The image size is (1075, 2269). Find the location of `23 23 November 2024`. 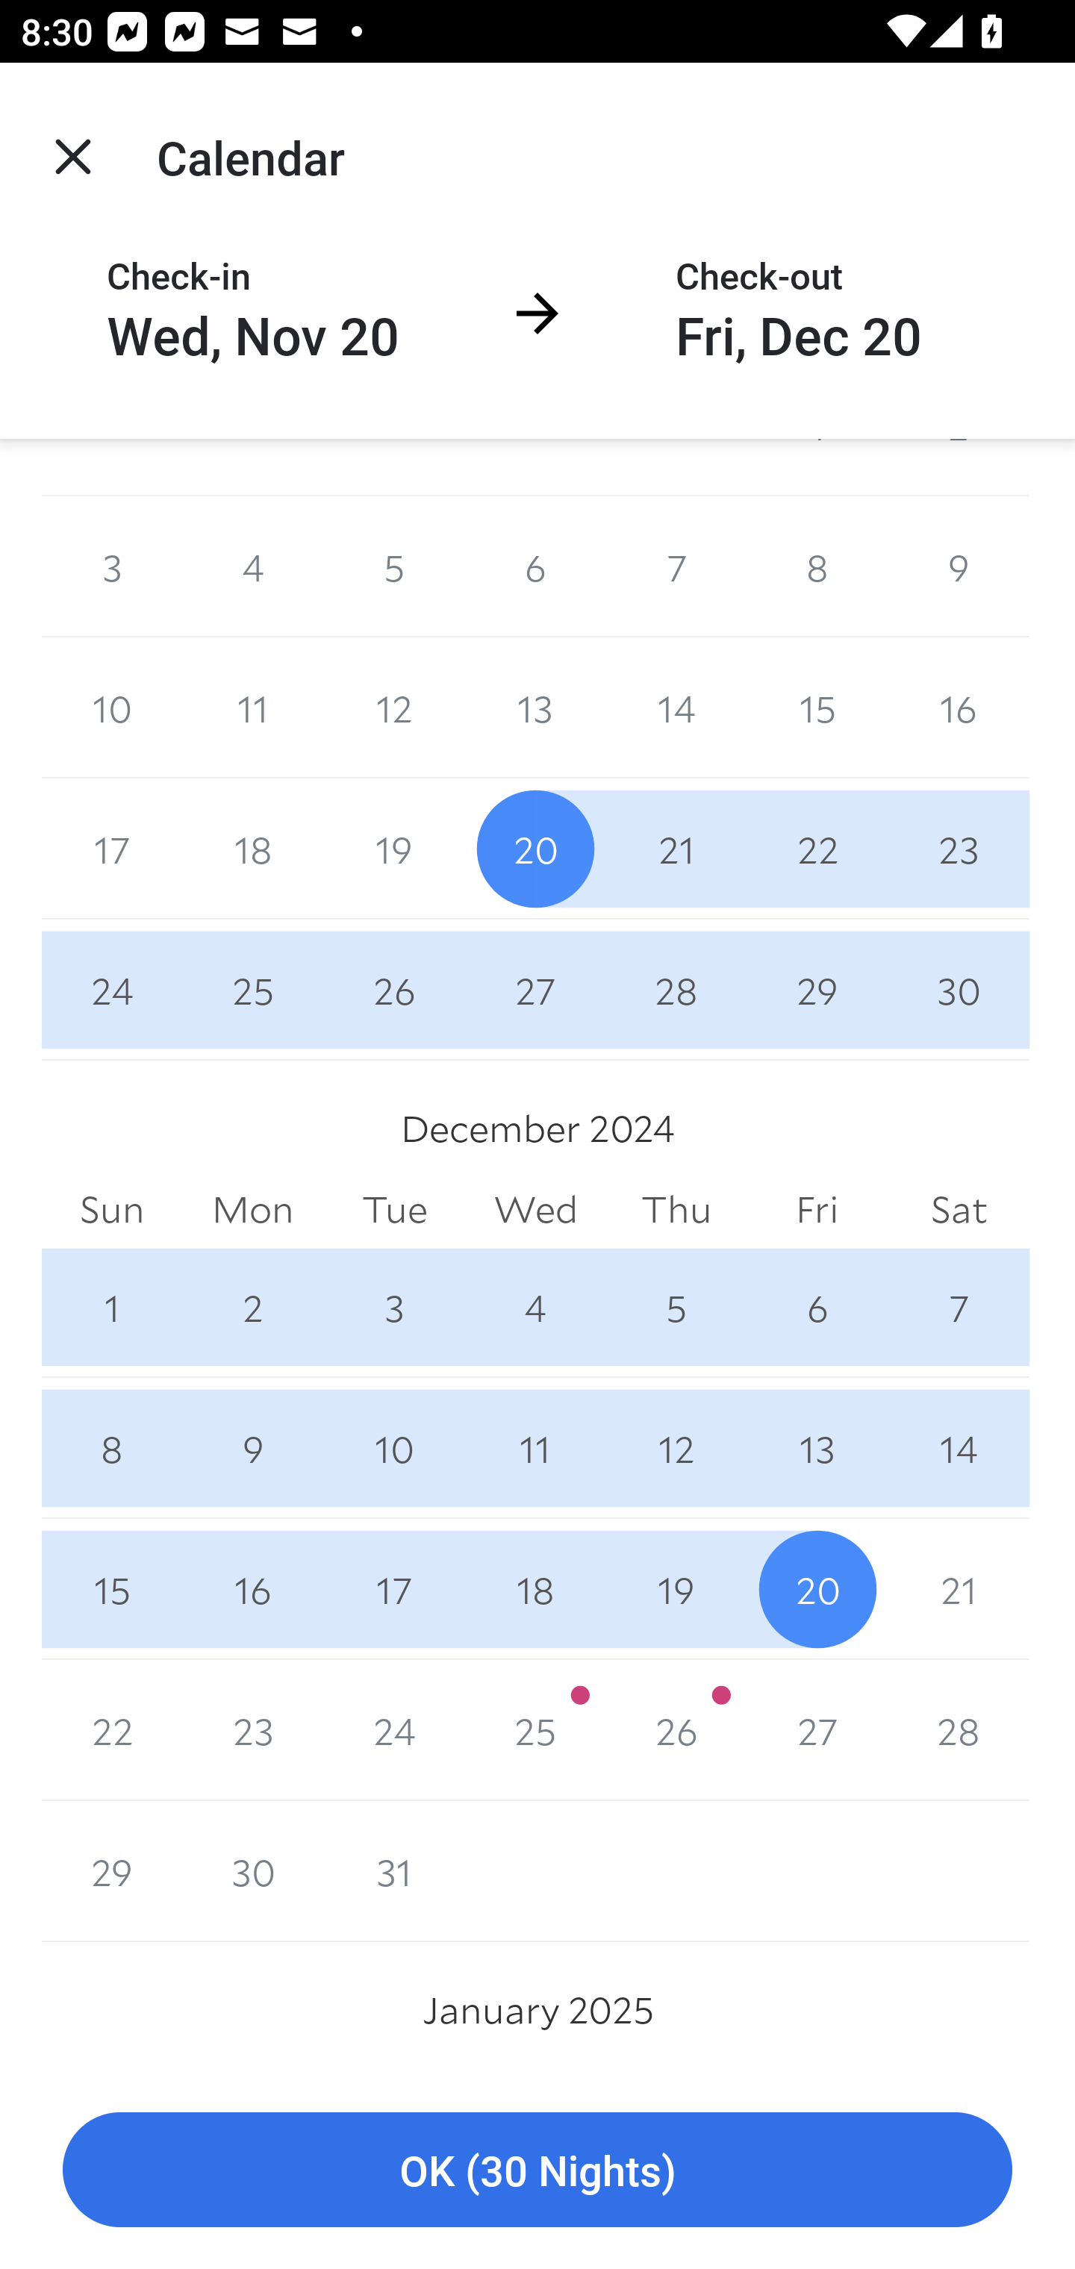

23 23 November 2024 is located at coordinates (959, 848).